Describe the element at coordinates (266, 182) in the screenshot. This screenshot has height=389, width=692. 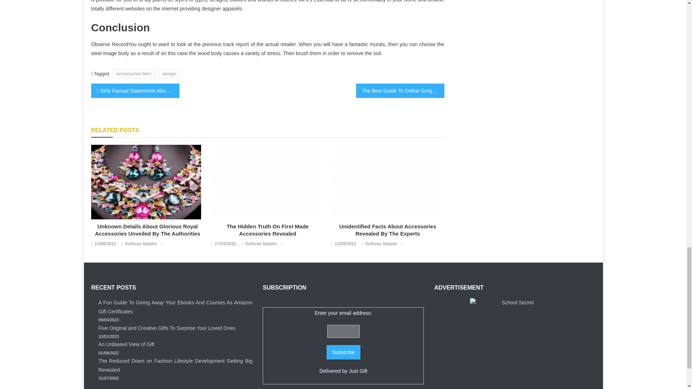
I see `The Hidden Truth on First Made Accessories Revealed 4` at that location.